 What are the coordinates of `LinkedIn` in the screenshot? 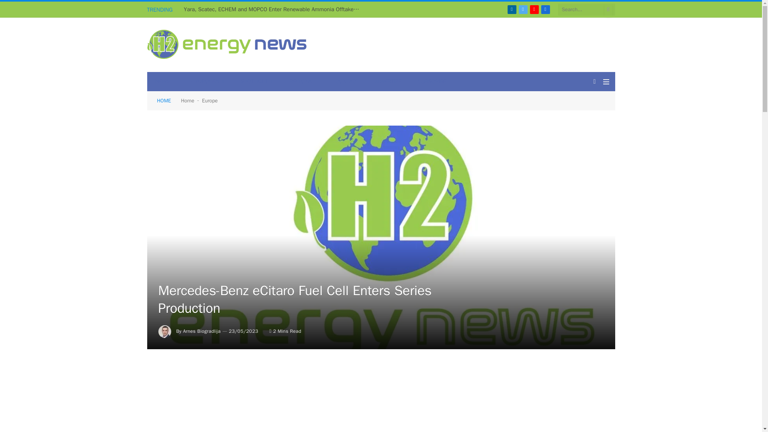 It's located at (512, 9).